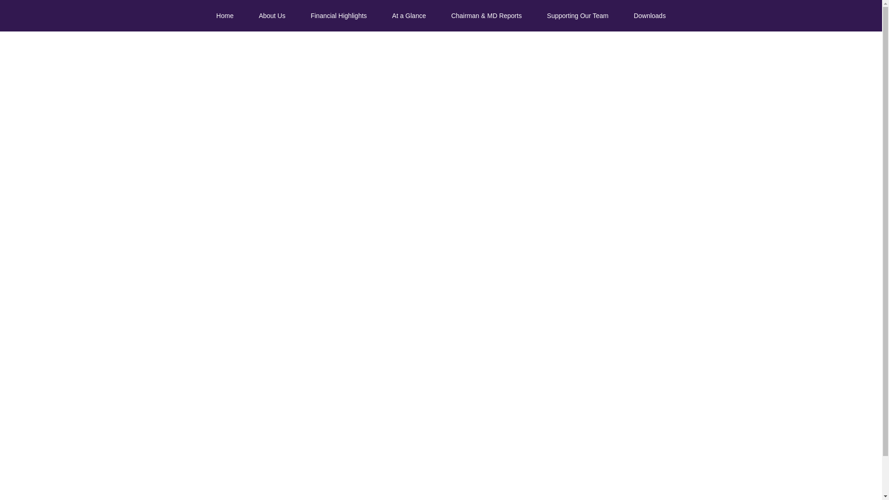  Describe the element at coordinates (225, 16) in the screenshot. I see `Home` at that location.